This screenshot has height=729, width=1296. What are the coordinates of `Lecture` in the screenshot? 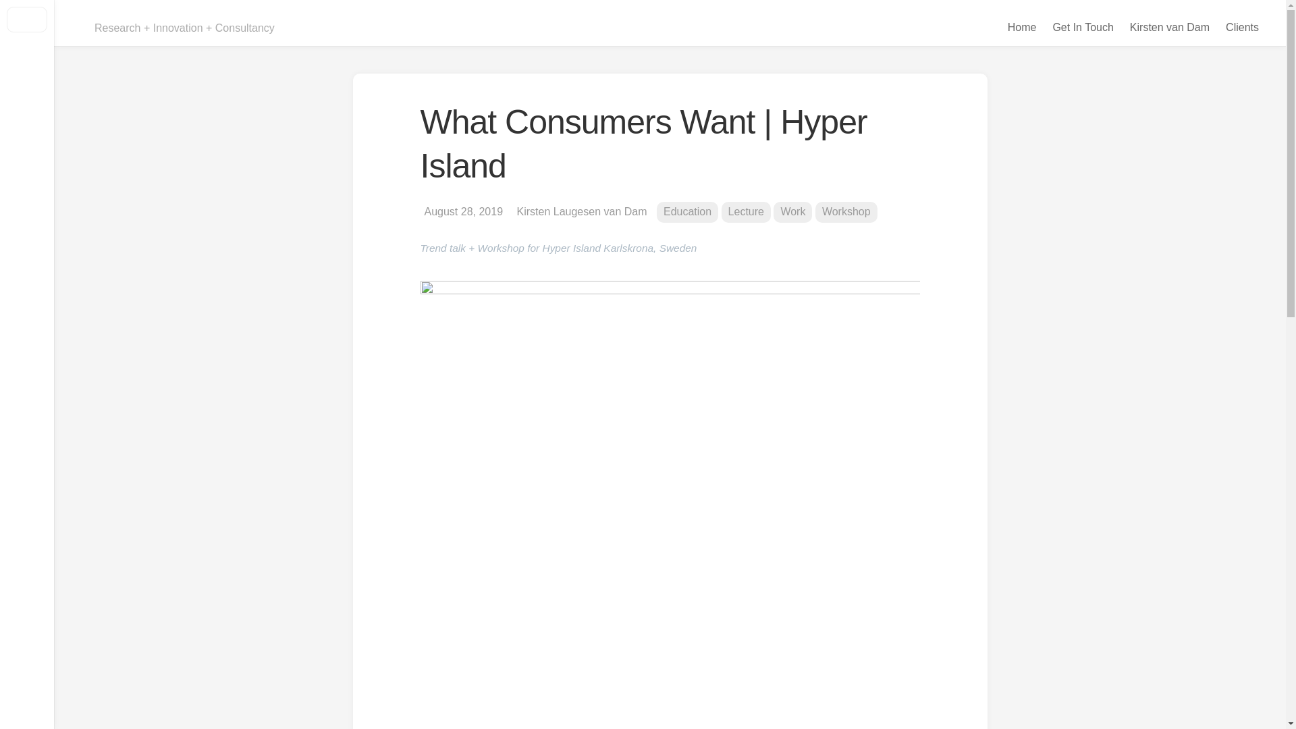 It's located at (747, 212).